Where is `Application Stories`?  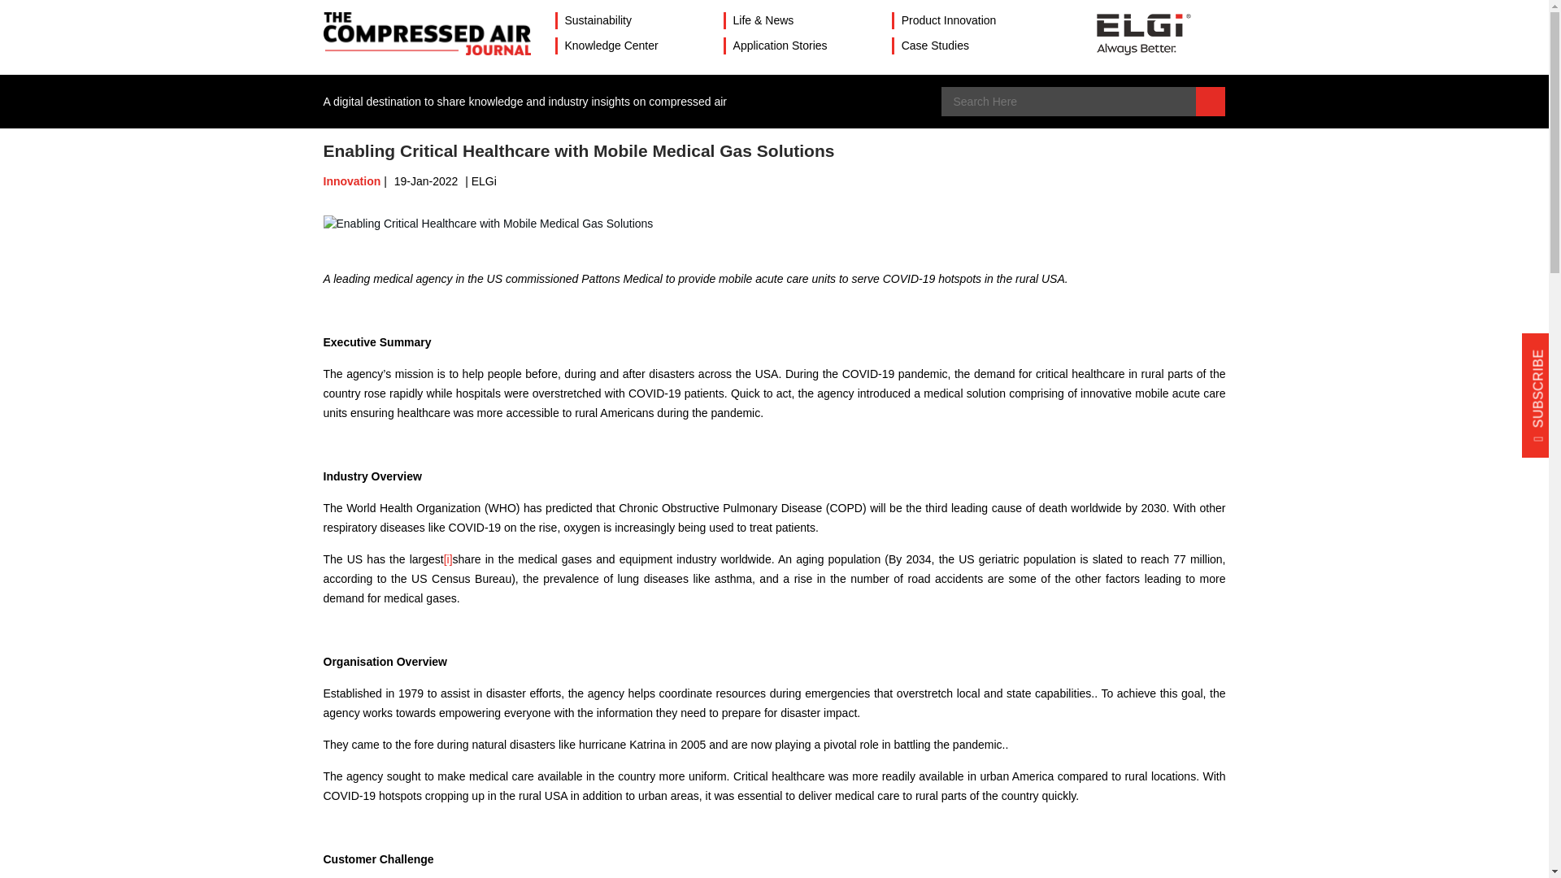 Application Stories is located at coordinates (780, 45).